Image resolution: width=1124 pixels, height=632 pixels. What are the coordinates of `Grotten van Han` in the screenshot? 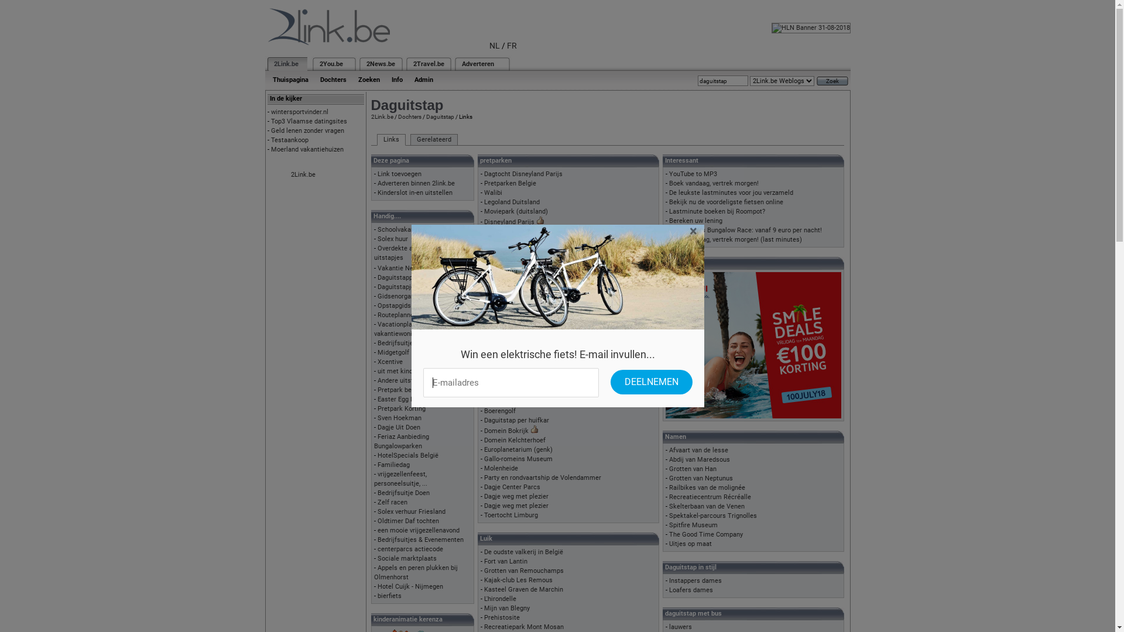 It's located at (692, 469).